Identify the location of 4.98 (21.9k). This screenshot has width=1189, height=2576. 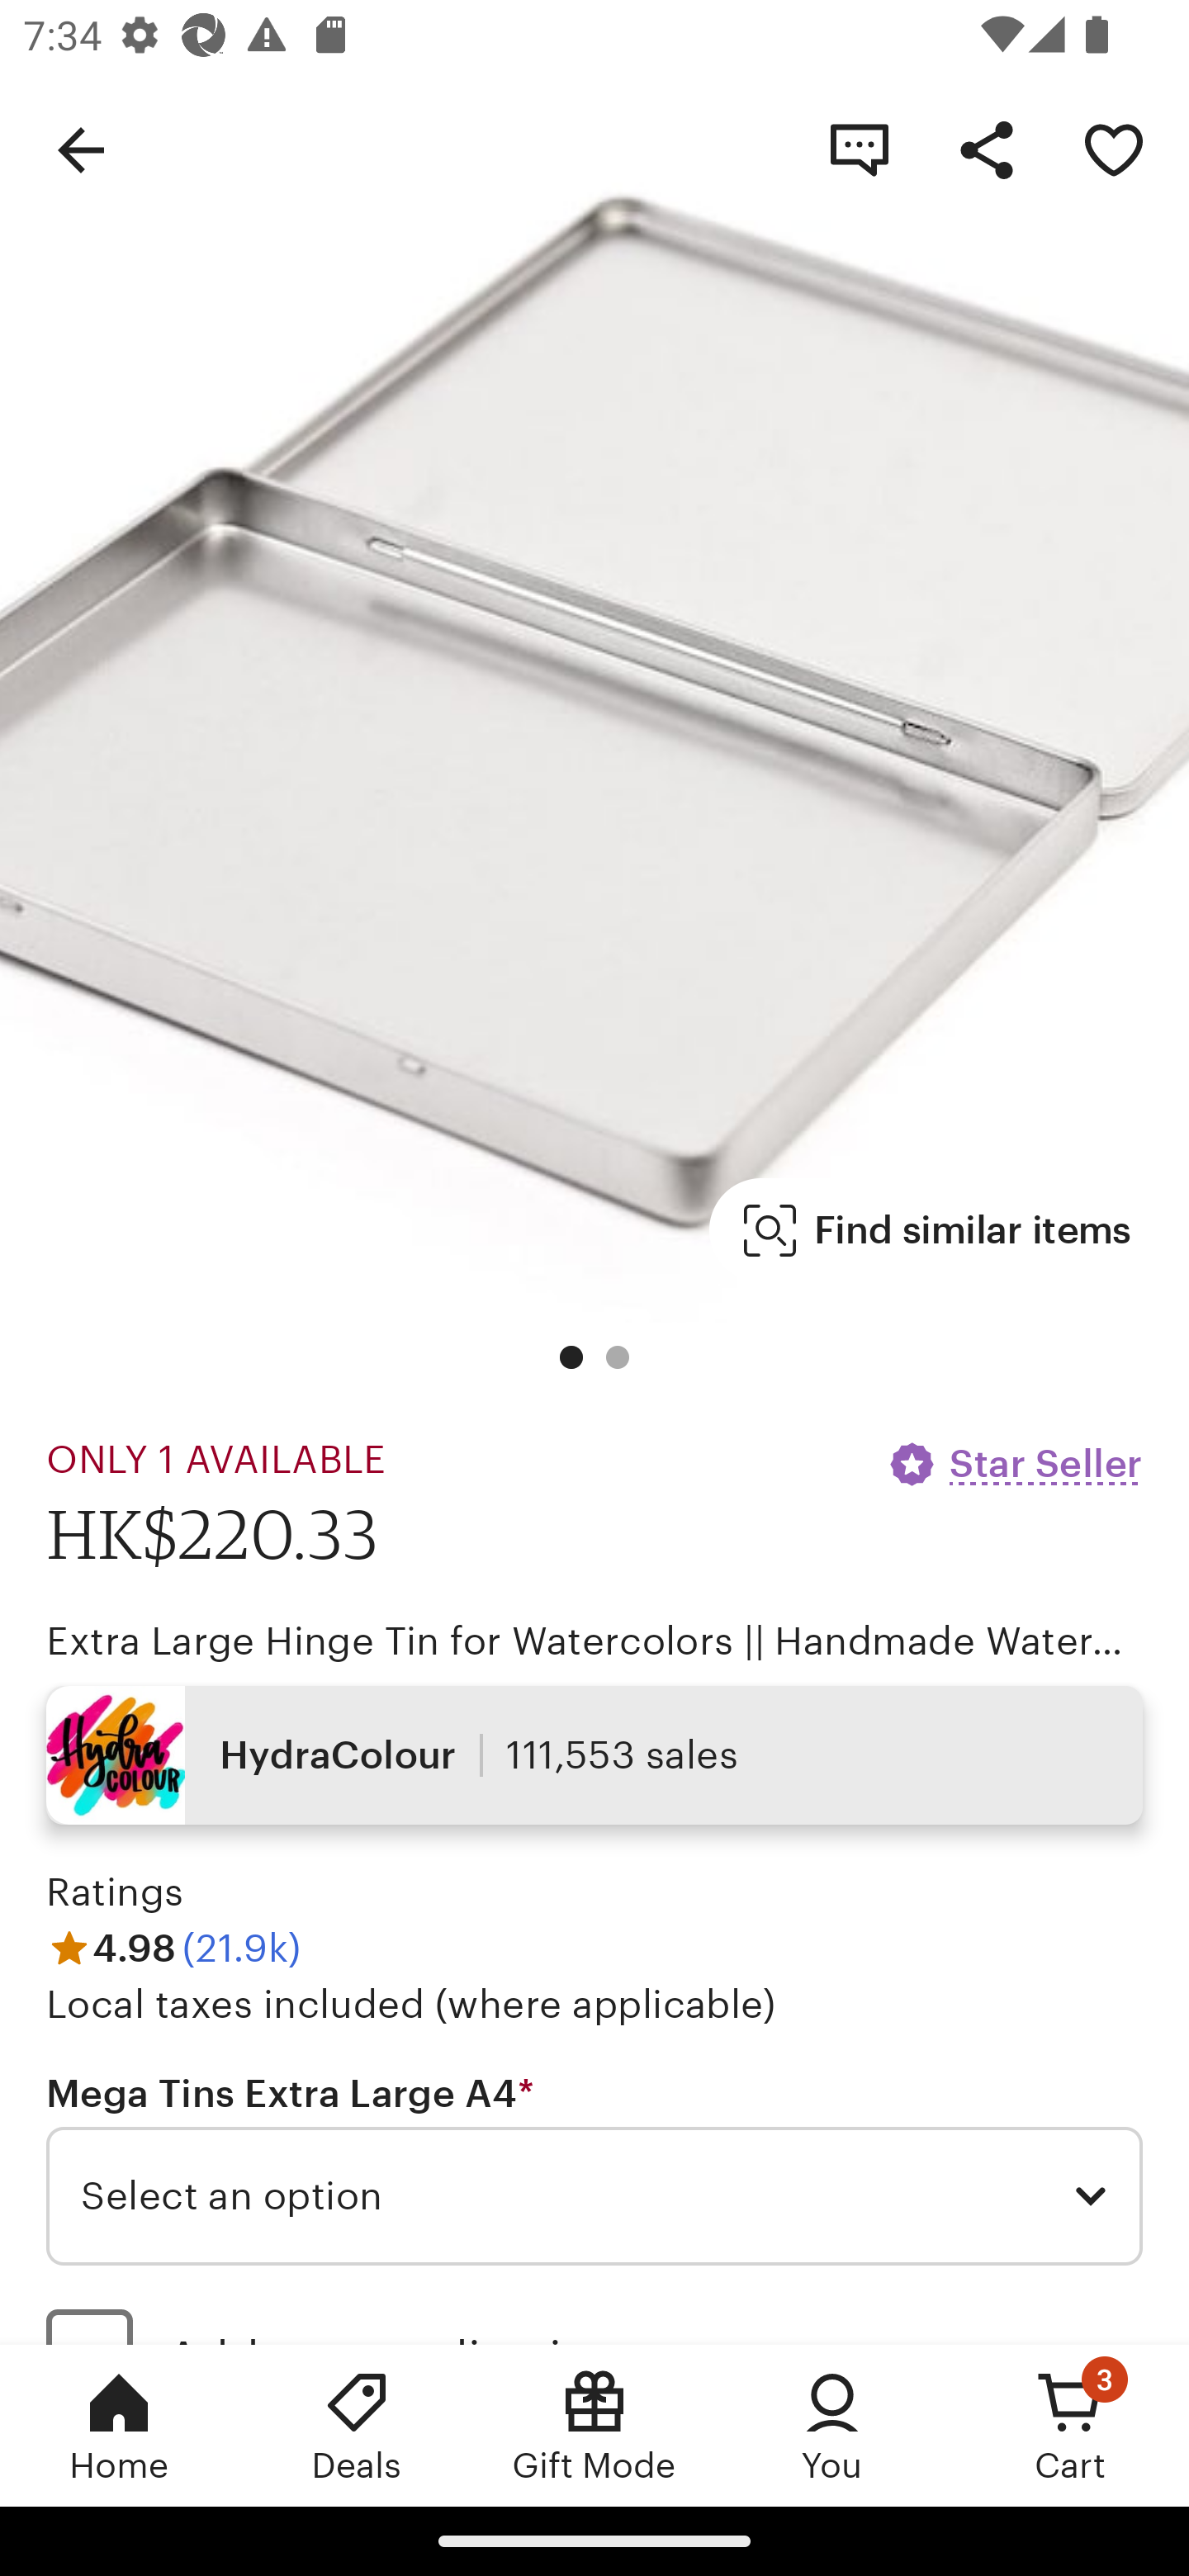
(173, 1947).